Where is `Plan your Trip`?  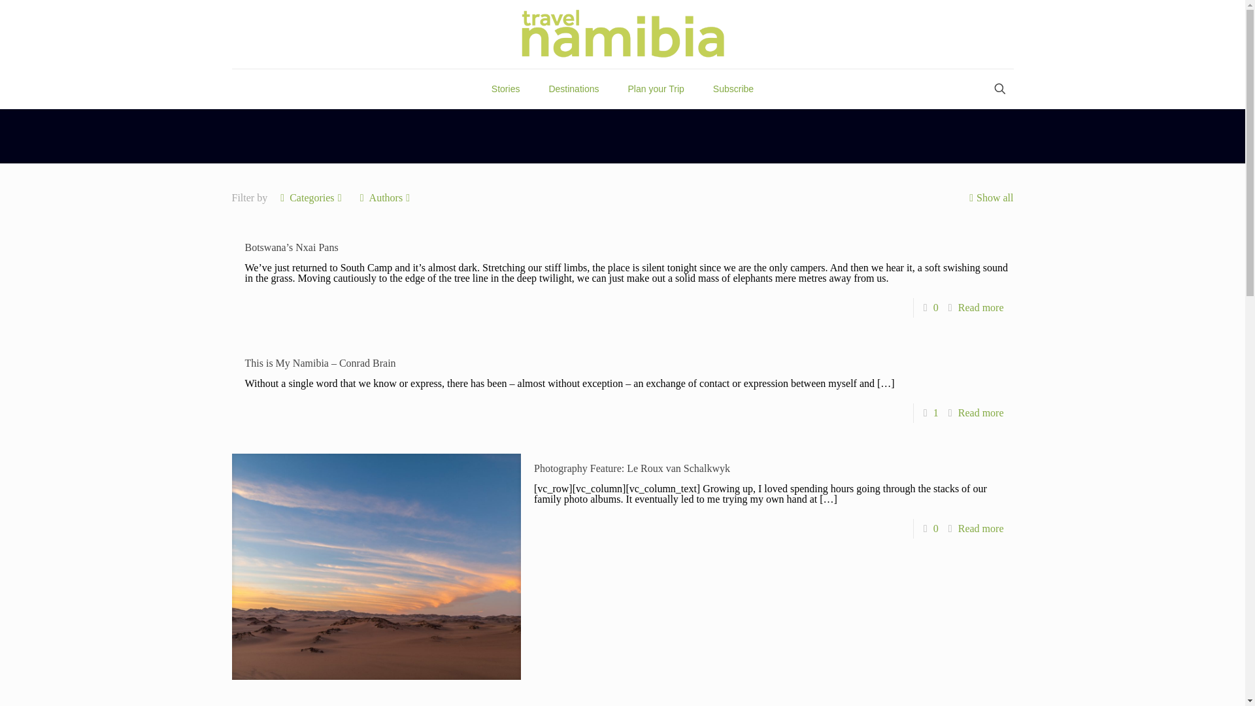 Plan your Trip is located at coordinates (655, 89).